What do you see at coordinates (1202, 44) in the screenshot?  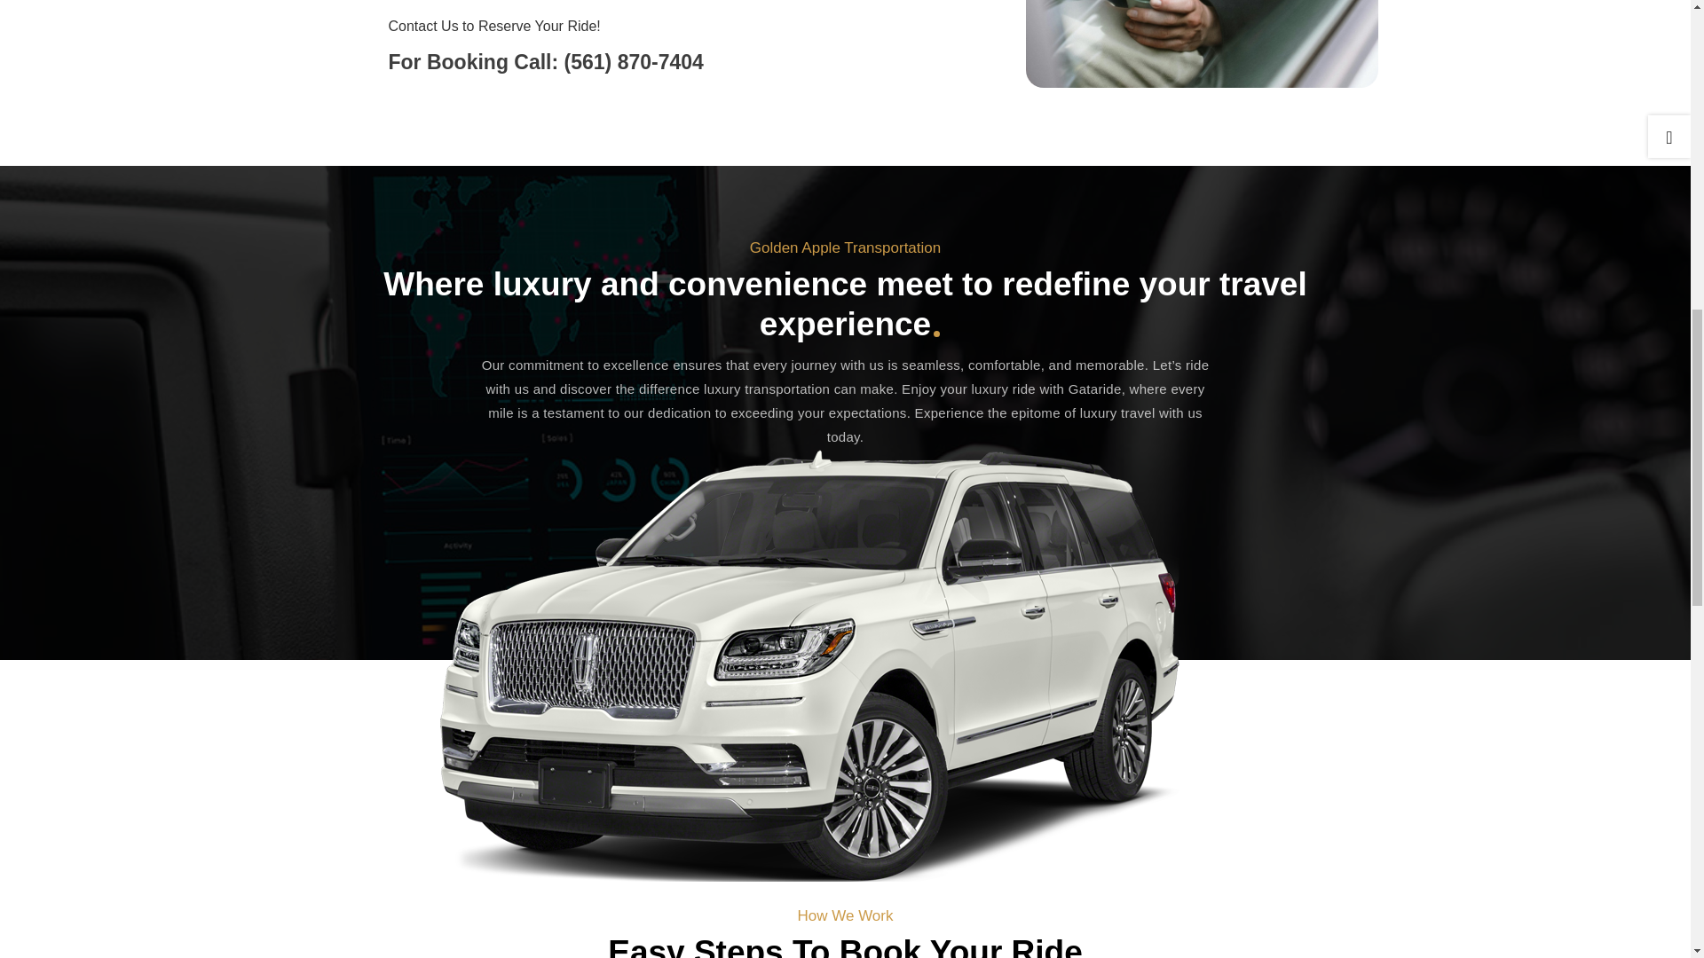 I see `Luxury Car Service with Comfortable Seating` at bounding box center [1202, 44].